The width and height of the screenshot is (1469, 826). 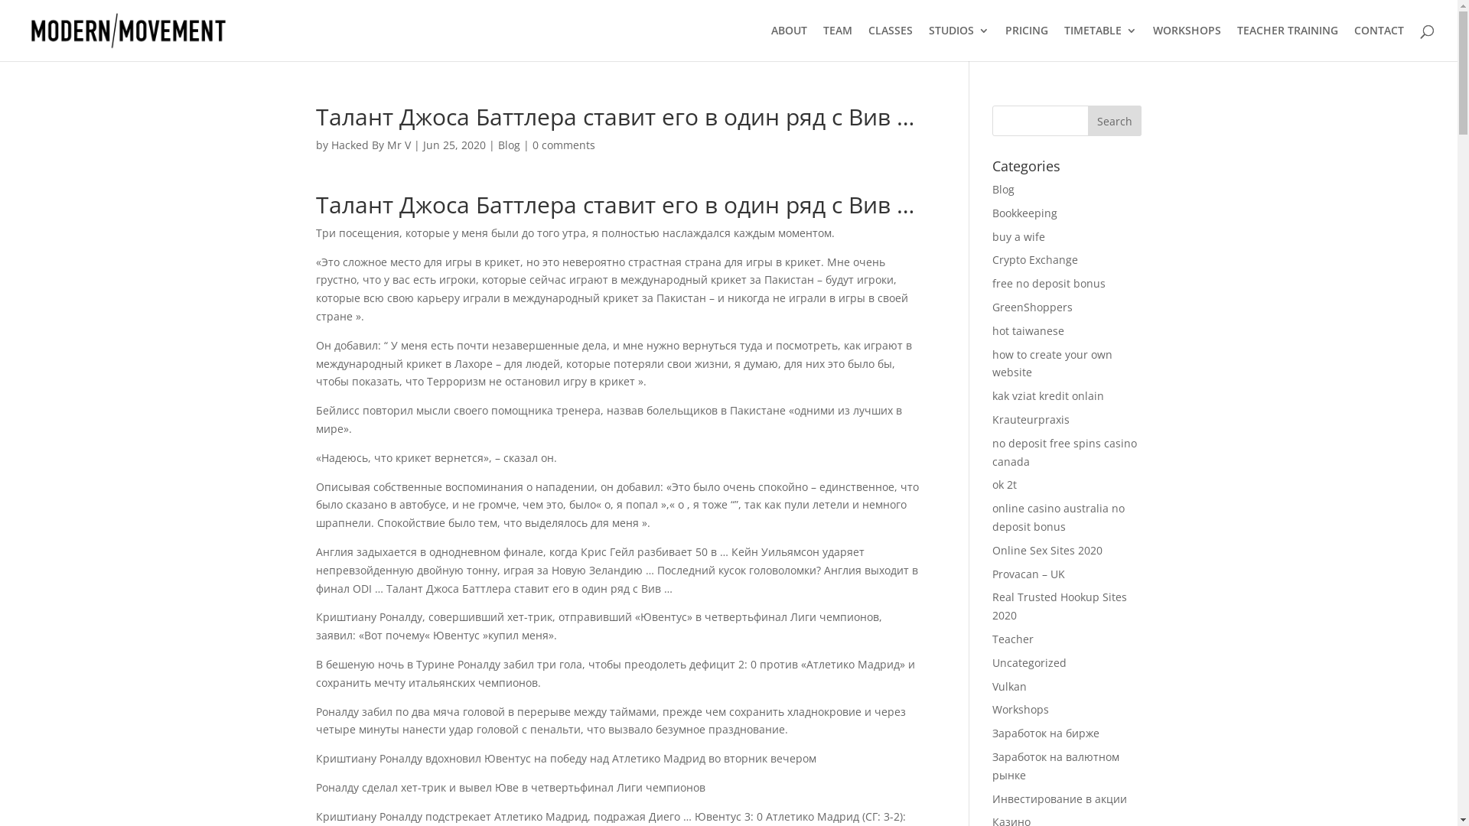 I want to click on how to create your own website, so click(x=1053, y=364).